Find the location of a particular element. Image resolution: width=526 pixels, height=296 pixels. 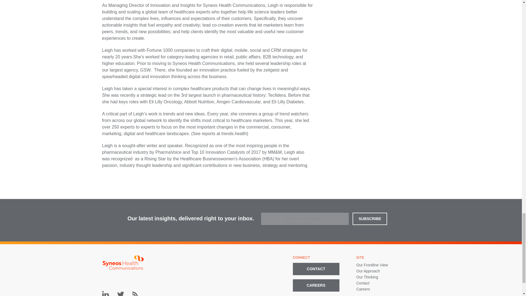

Our Approach is located at coordinates (368, 271).